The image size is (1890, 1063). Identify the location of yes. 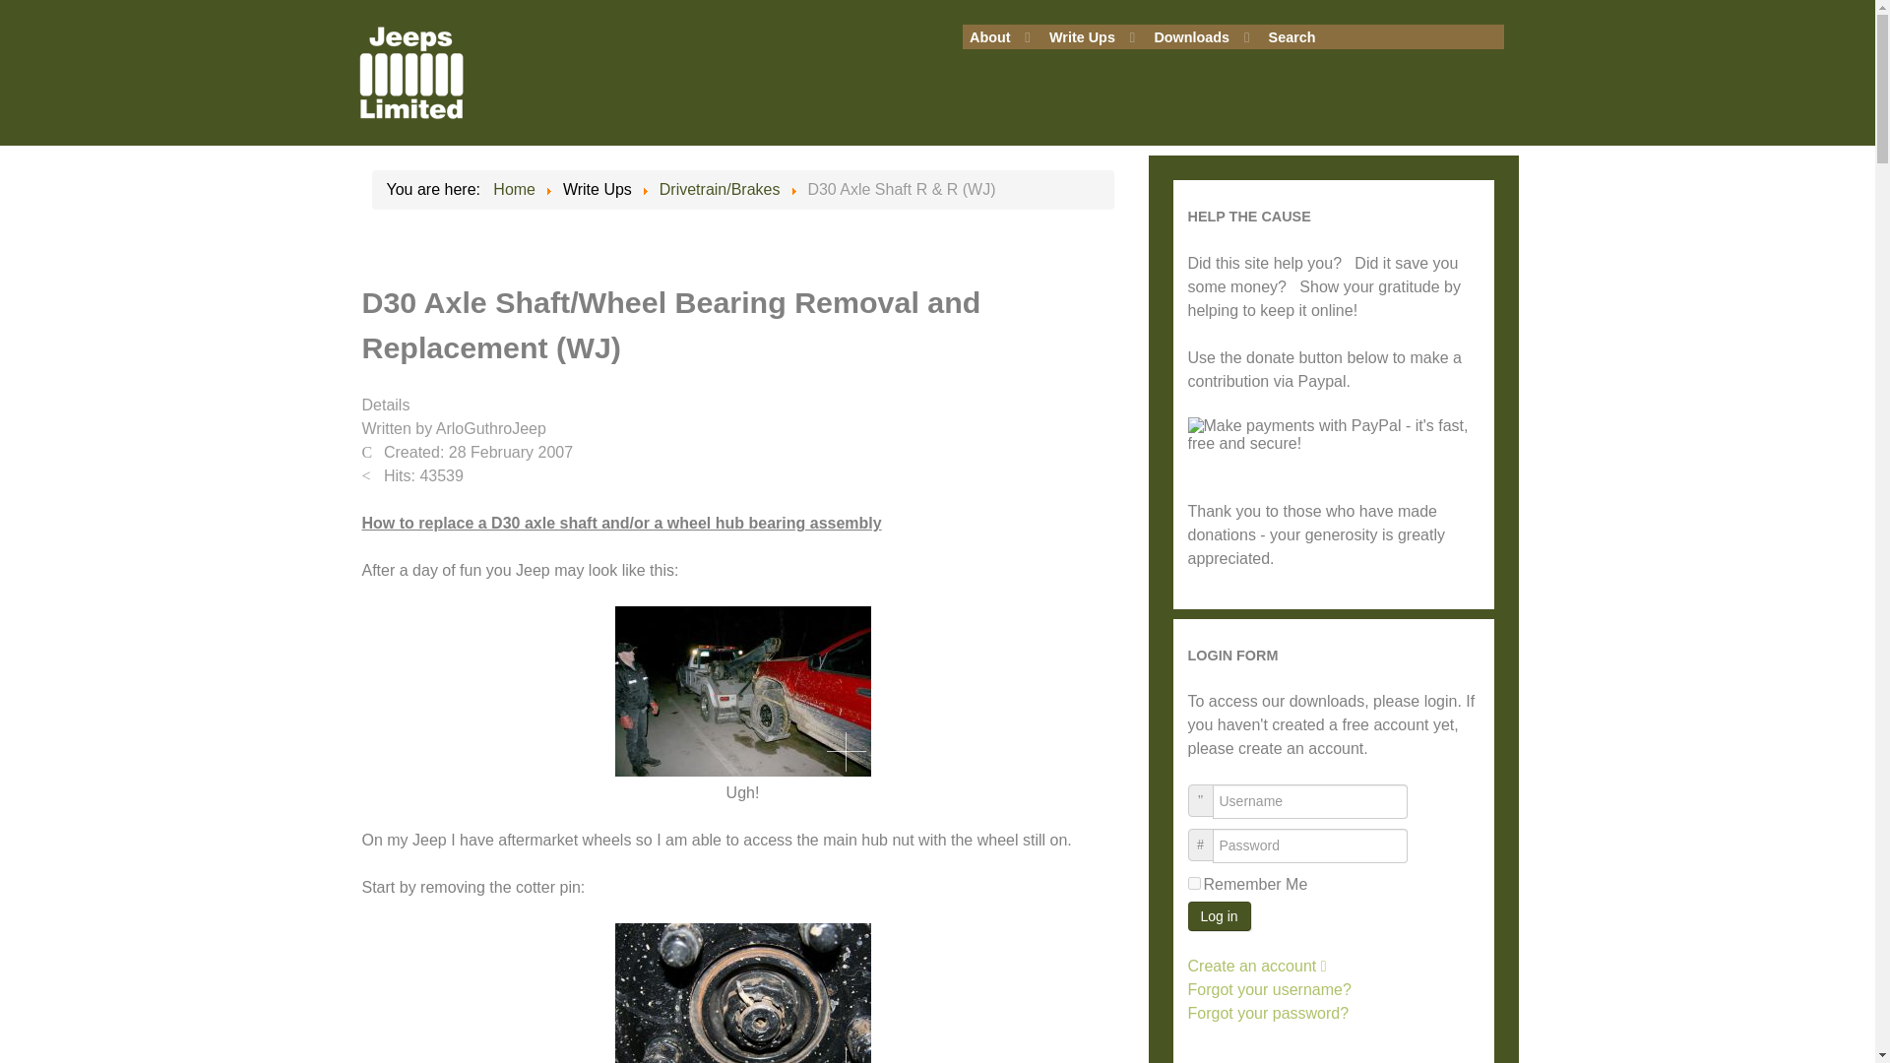
(1193, 883).